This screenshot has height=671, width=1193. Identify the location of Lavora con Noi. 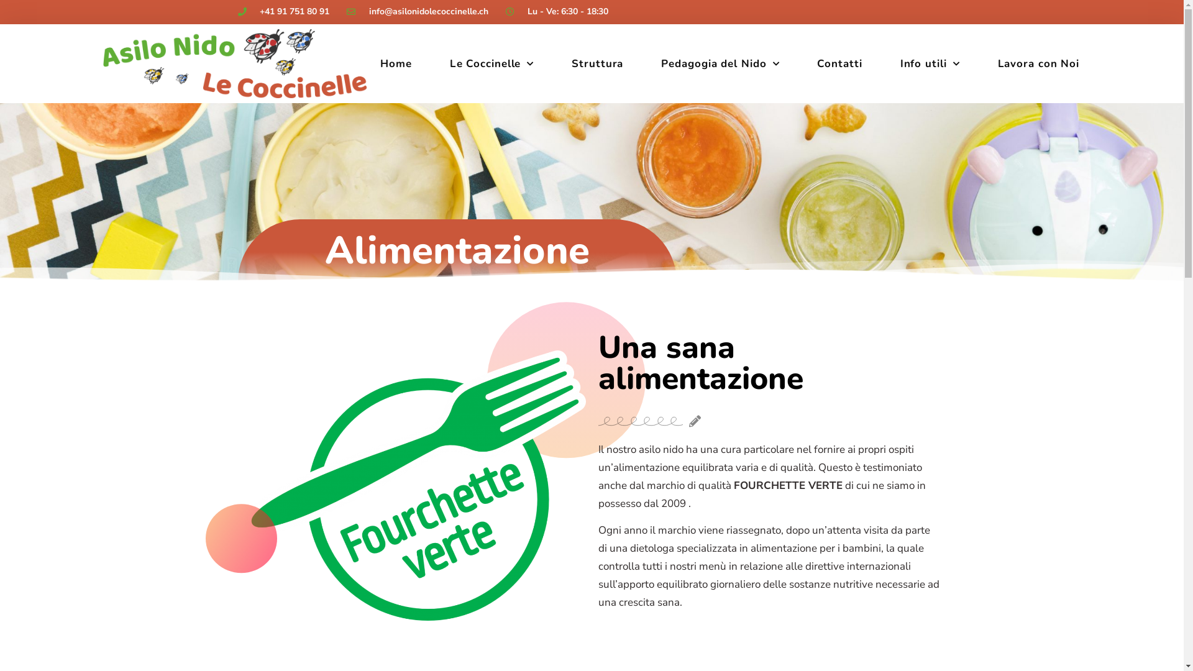
(1039, 64).